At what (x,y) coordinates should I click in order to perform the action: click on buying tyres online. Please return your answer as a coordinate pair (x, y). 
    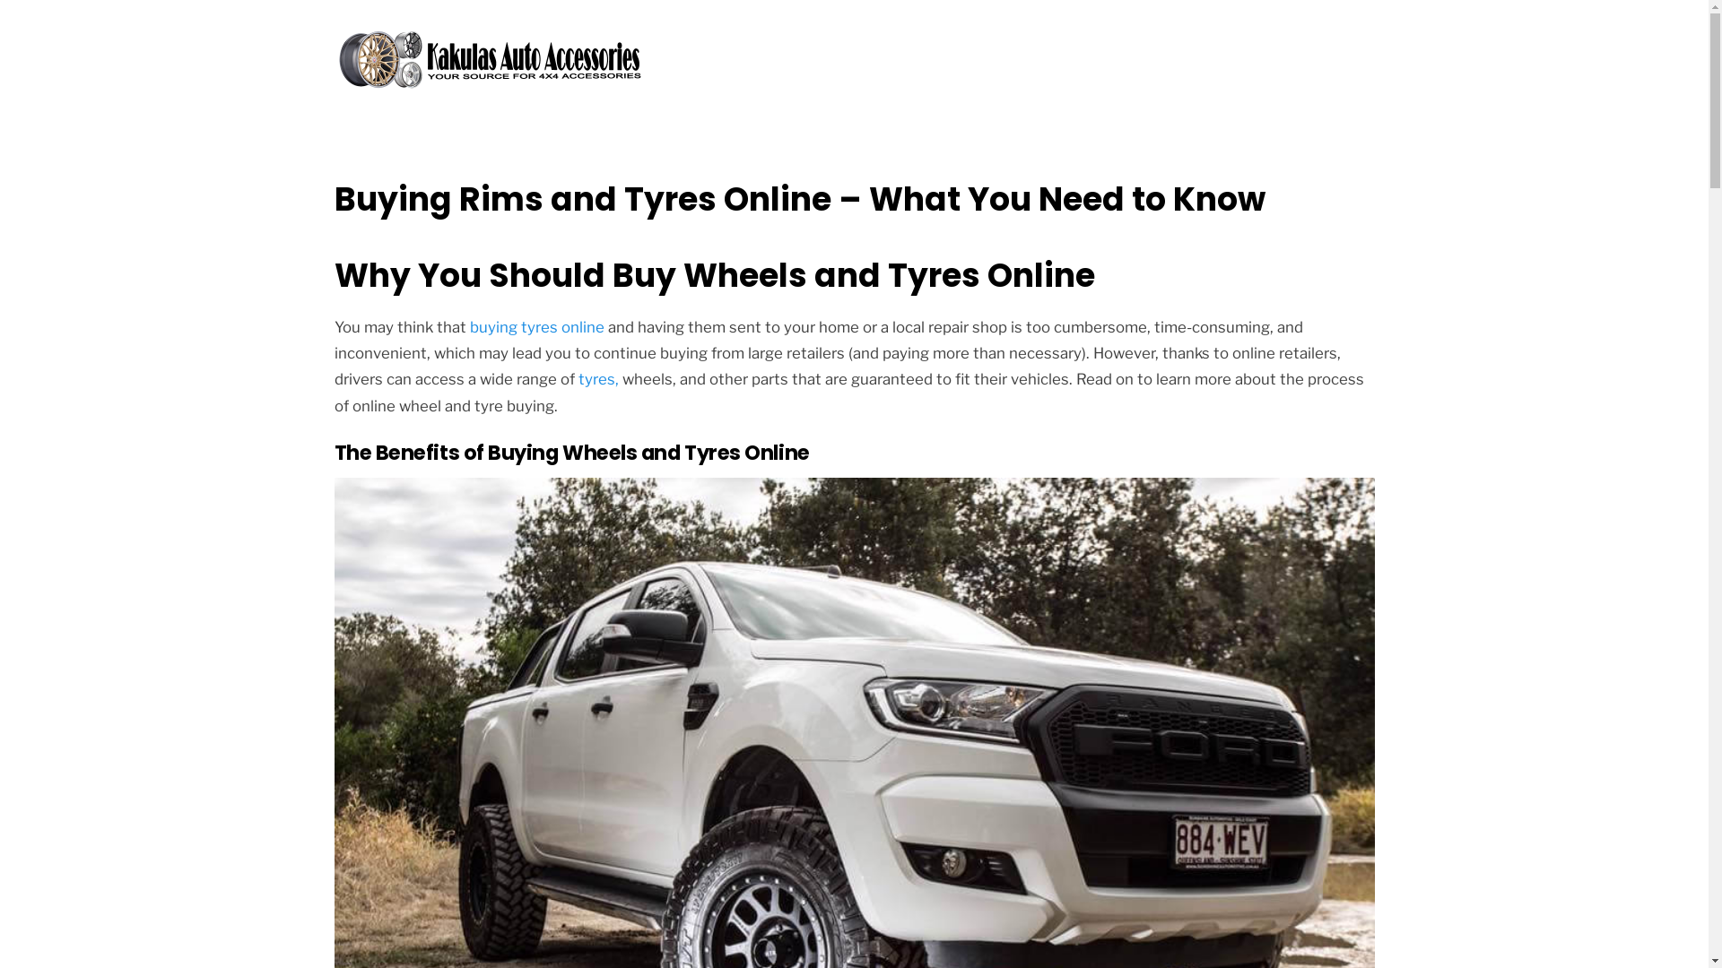
    Looking at the image, I should click on (537, 327).